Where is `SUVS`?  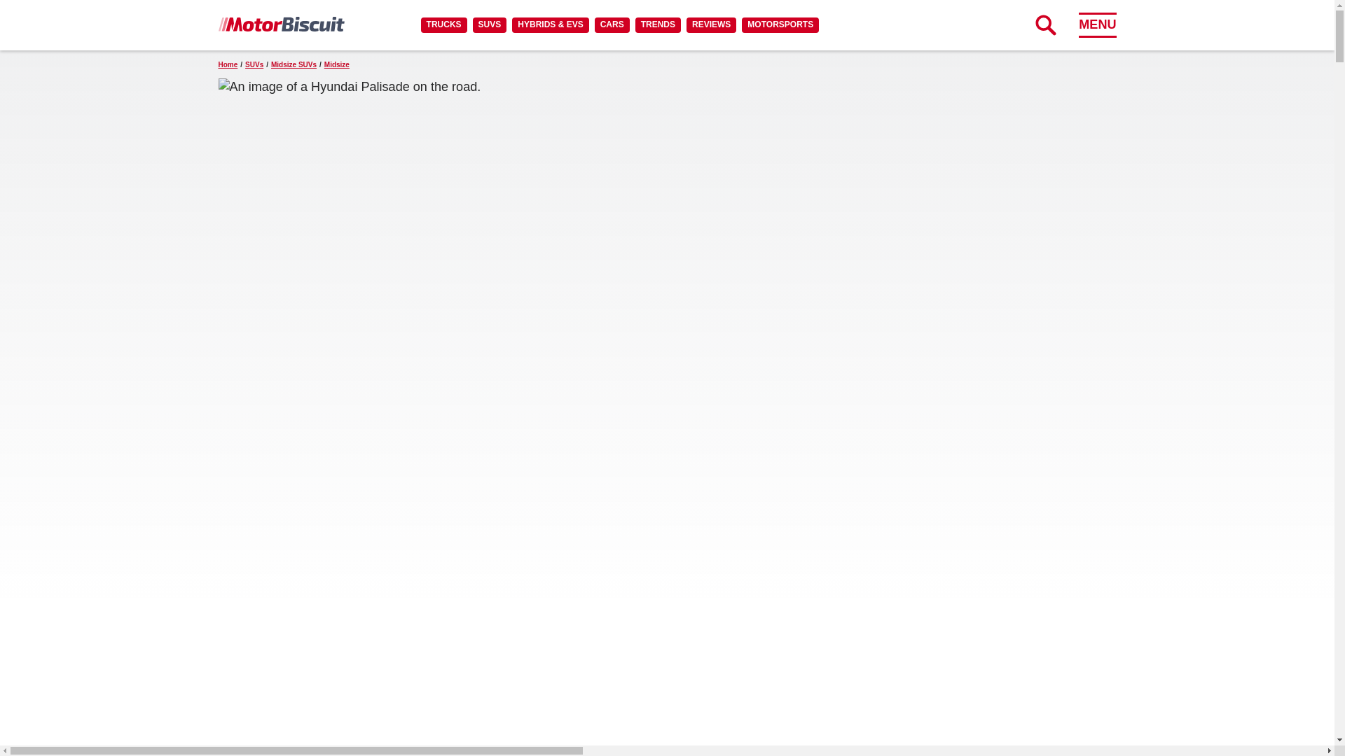 SUVS is located at coordinates (490, 24).